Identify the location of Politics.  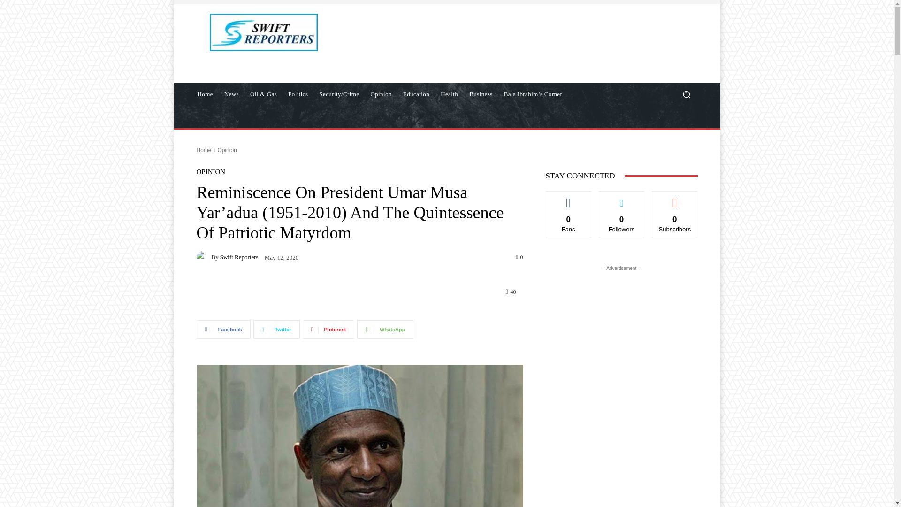
(298, 94).